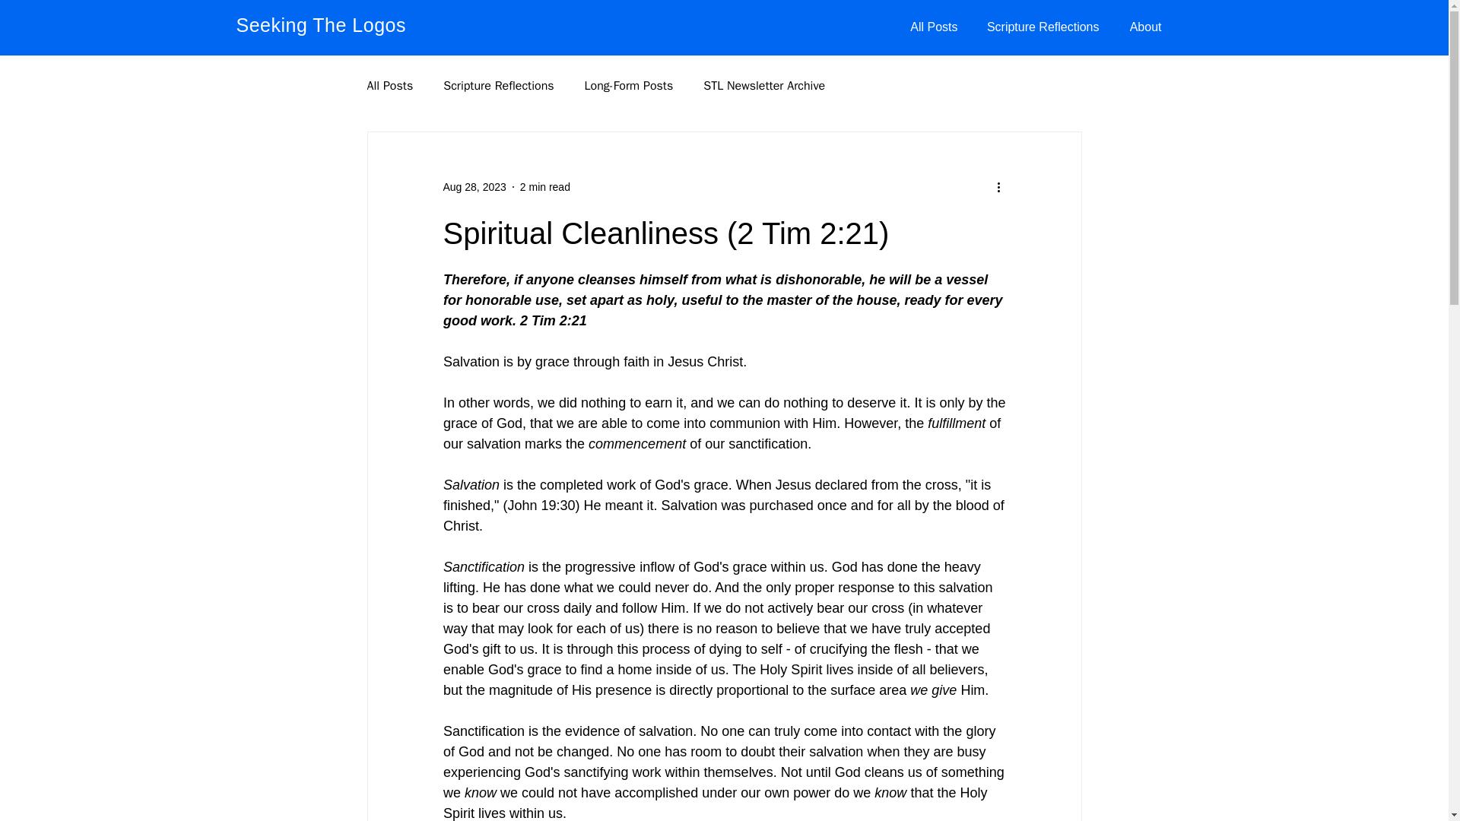 The width and height of the screenshot is (1460, 821). Describe the element at coordinates (498, 85) in the screenshot. I see `Scripture Reflections` at that location.